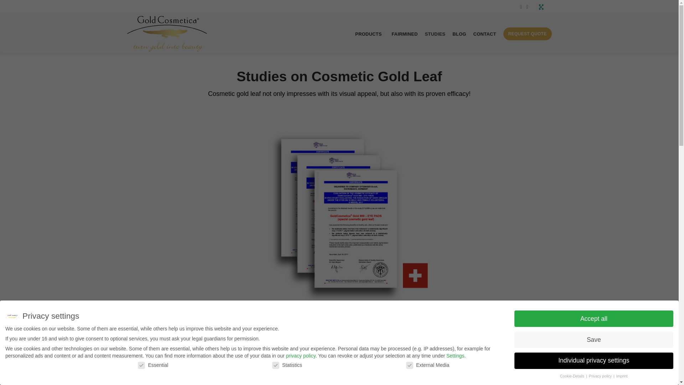  I want to click on CONTACT, so click(485, 34).